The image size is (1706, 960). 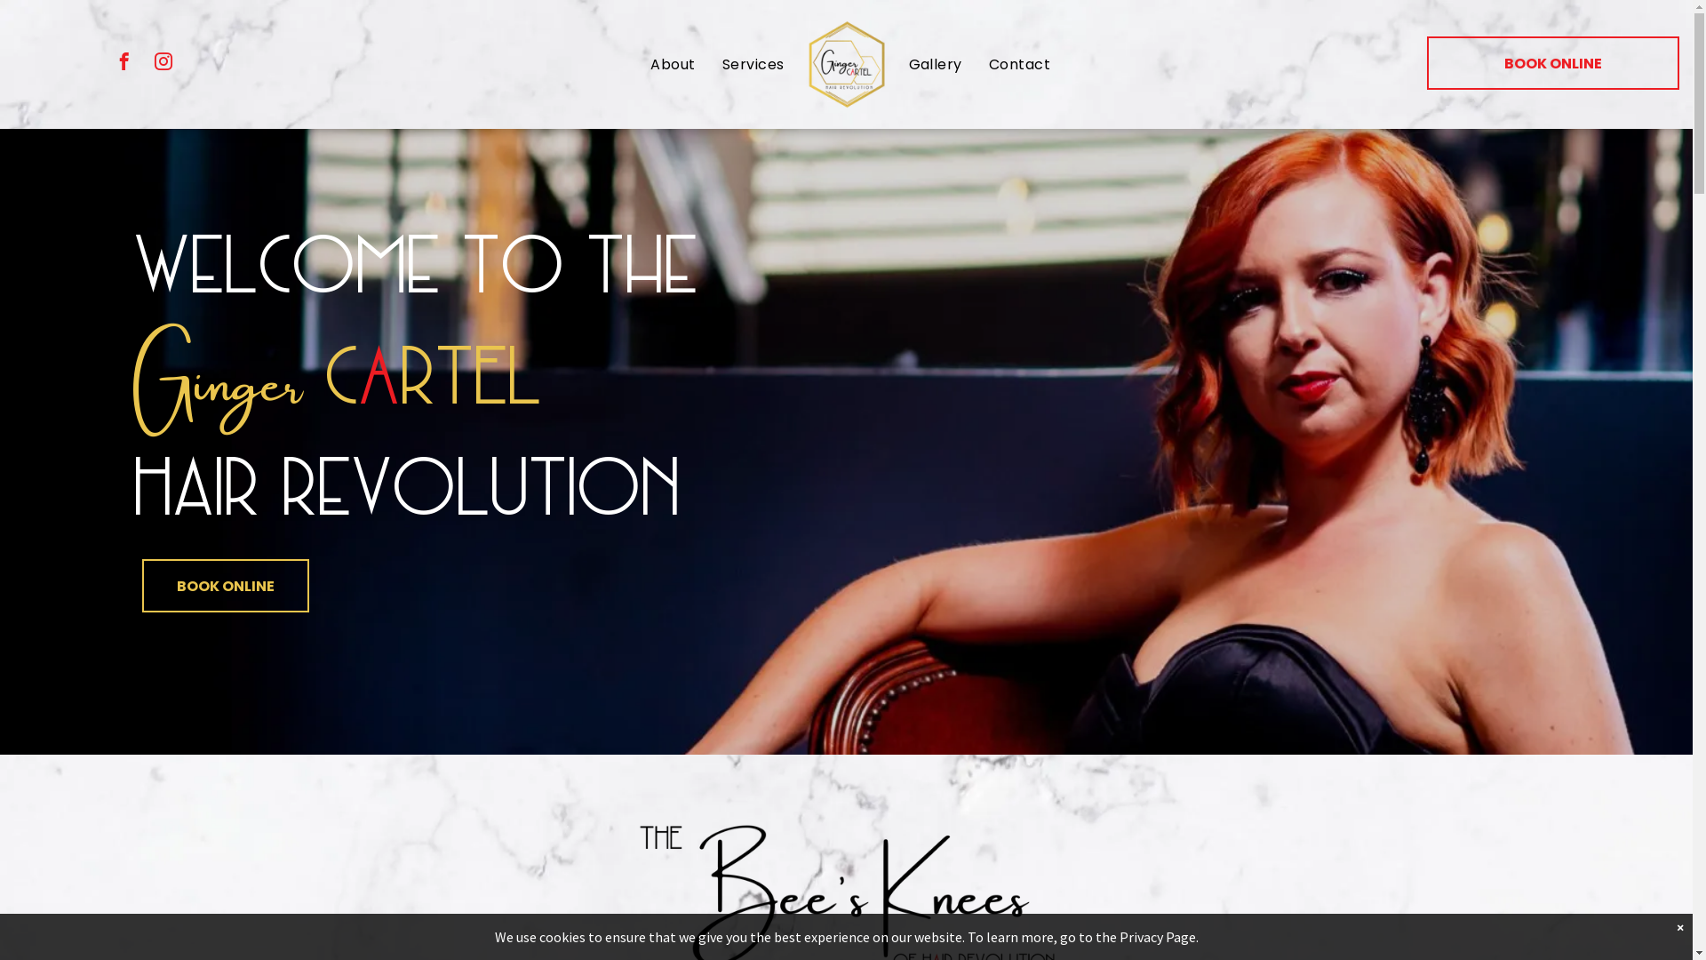 What do you see at coordinates (226, 586) in the screenshot?
I see `BOOK ONLINE` at bounding box center [226, 586].